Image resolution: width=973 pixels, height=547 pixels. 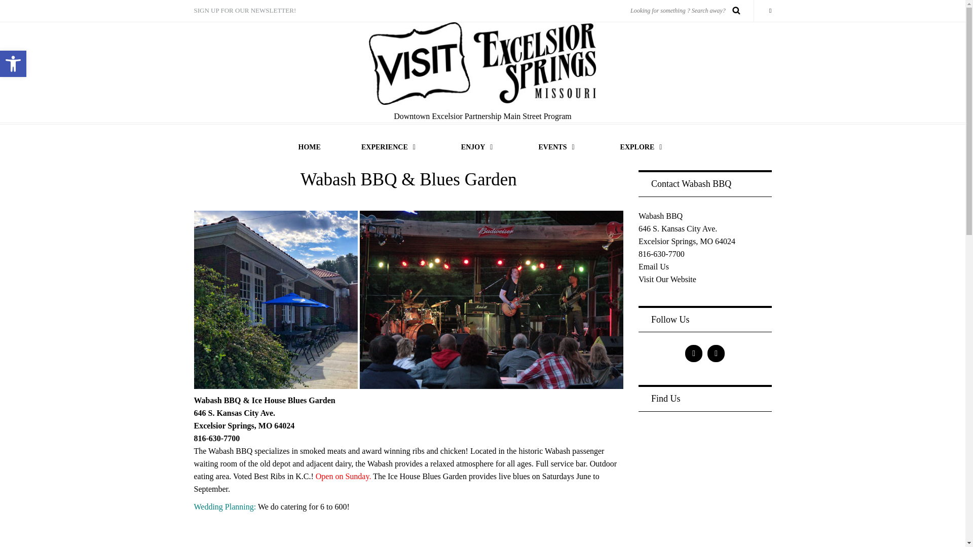 I want to click on SIGN UP FOR OUR NEWSLETTER!, so click(x=248, y=11).